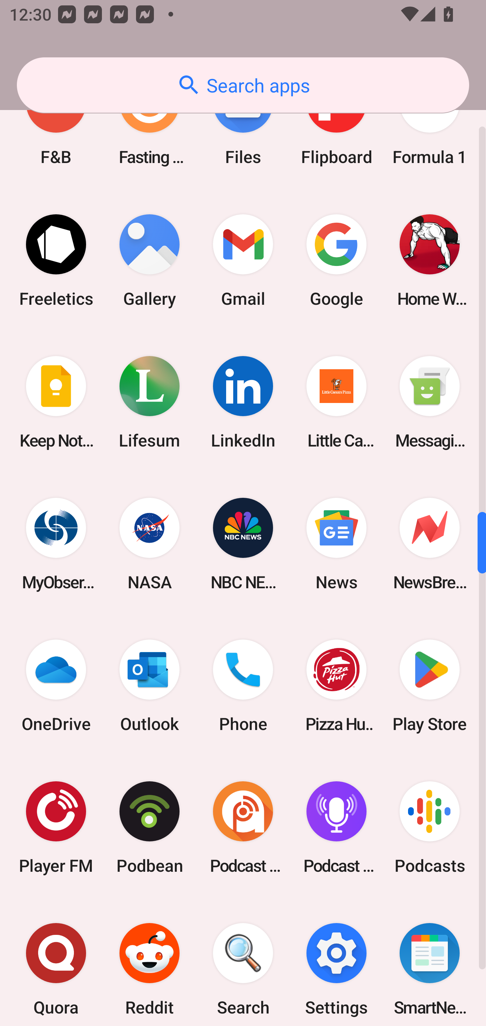 The height and width of the screenshot is (1026, 486). Describe the element at coordinates (56, 543) in the screenshot. I see `MyObservatory` at that location.